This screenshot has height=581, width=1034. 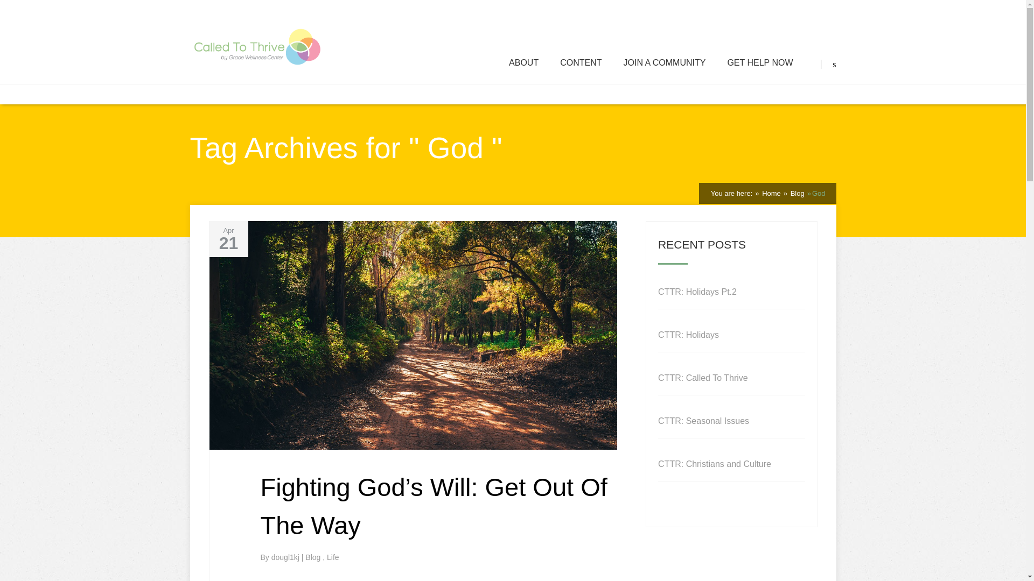 I want to click on Blog, so click(x=796, y=194).